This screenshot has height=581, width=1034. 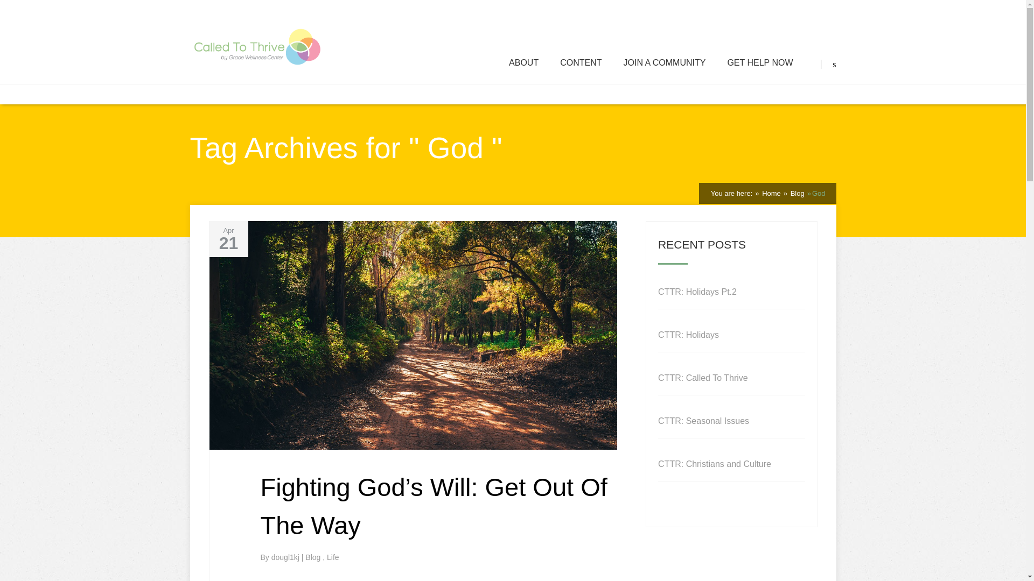 I want to click on Blog, so click(x=796, y=194).